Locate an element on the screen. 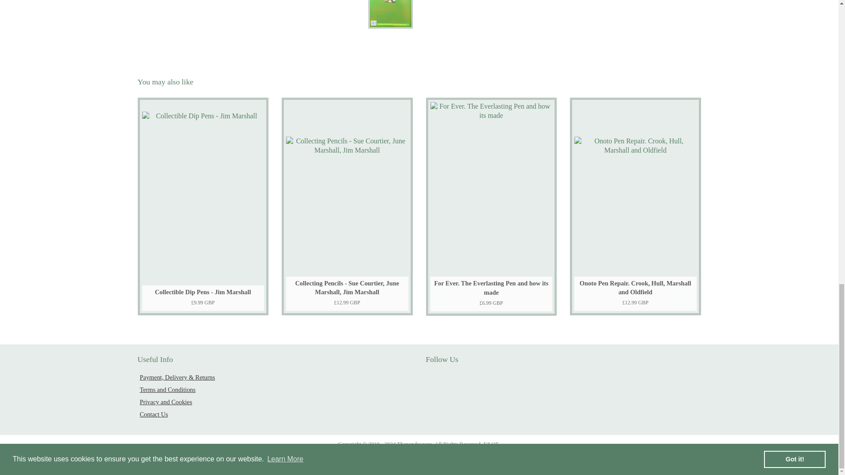  Mastercard is located at coordinates (431, 459).